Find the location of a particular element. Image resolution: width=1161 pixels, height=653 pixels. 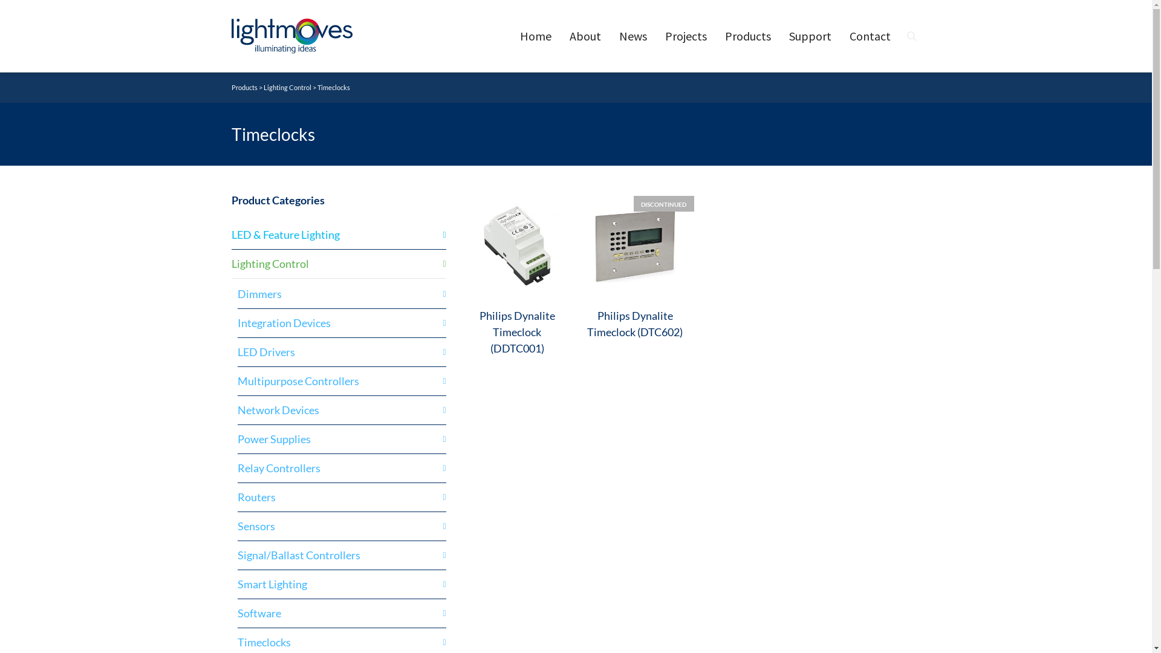

Network Devices is located at coordinates (341, 410).